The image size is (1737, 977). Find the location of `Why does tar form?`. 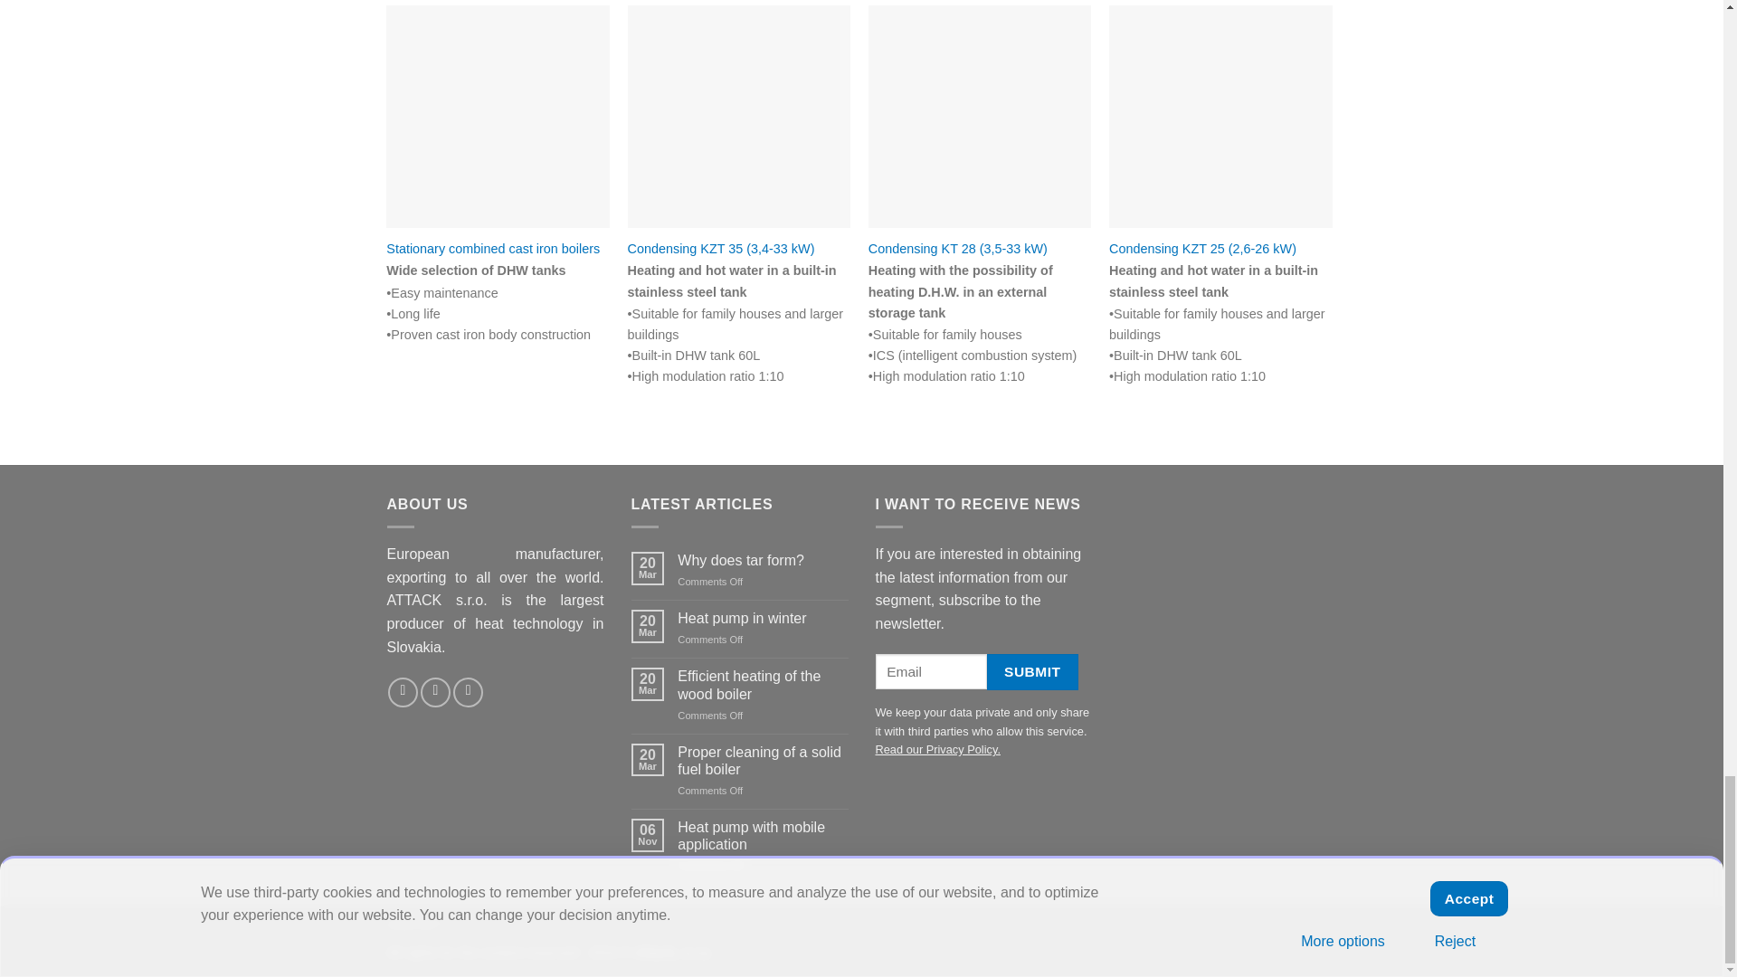

Why does tar form? is located at coordinates (762, 560).